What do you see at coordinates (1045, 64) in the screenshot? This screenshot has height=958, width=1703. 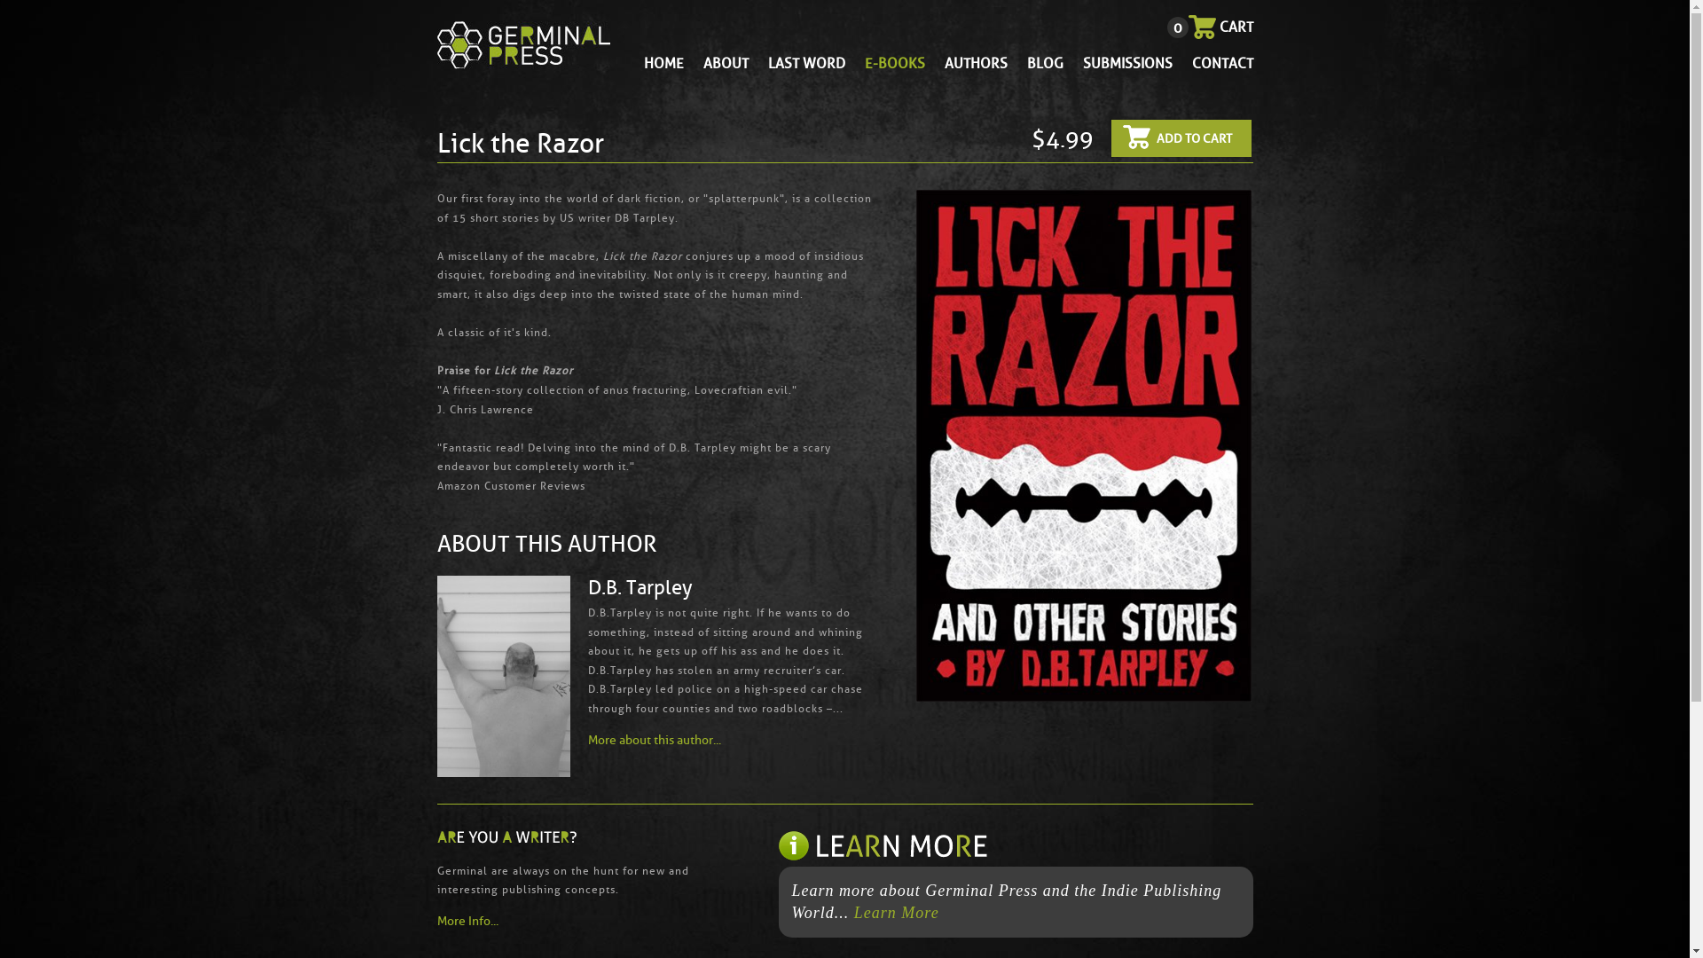 I see `BLOG` at bounding box center [1045, 64].